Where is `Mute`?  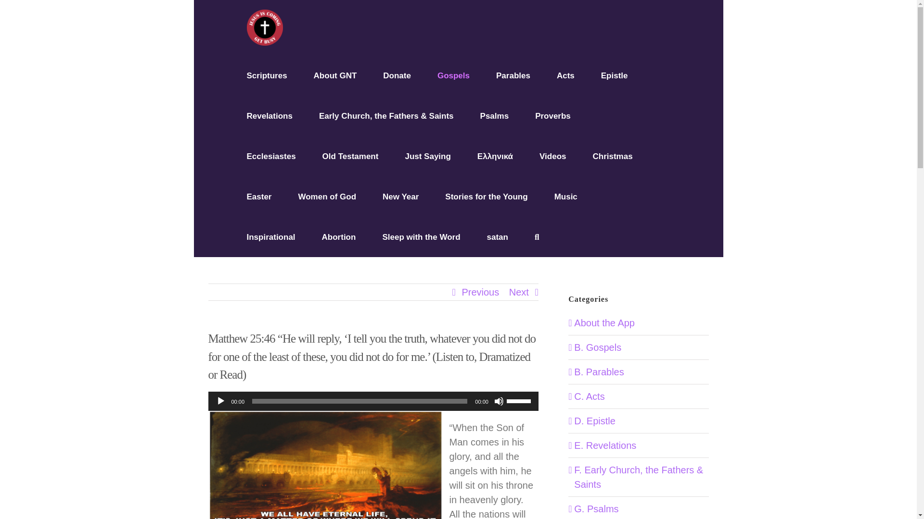
Mute is located at coordinates (499, 401).